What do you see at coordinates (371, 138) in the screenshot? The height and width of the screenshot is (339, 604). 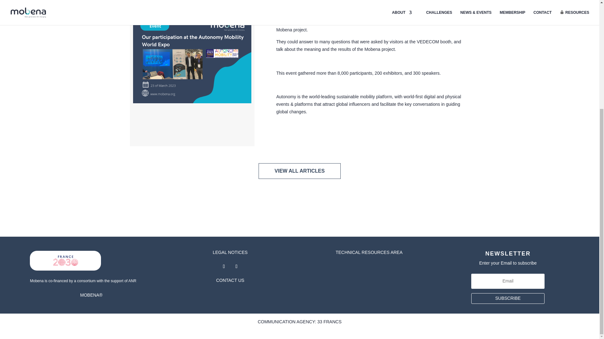 I see `DOWNLOAD THE MOBENA PRESENTATION` at bounding box center [371, 138].